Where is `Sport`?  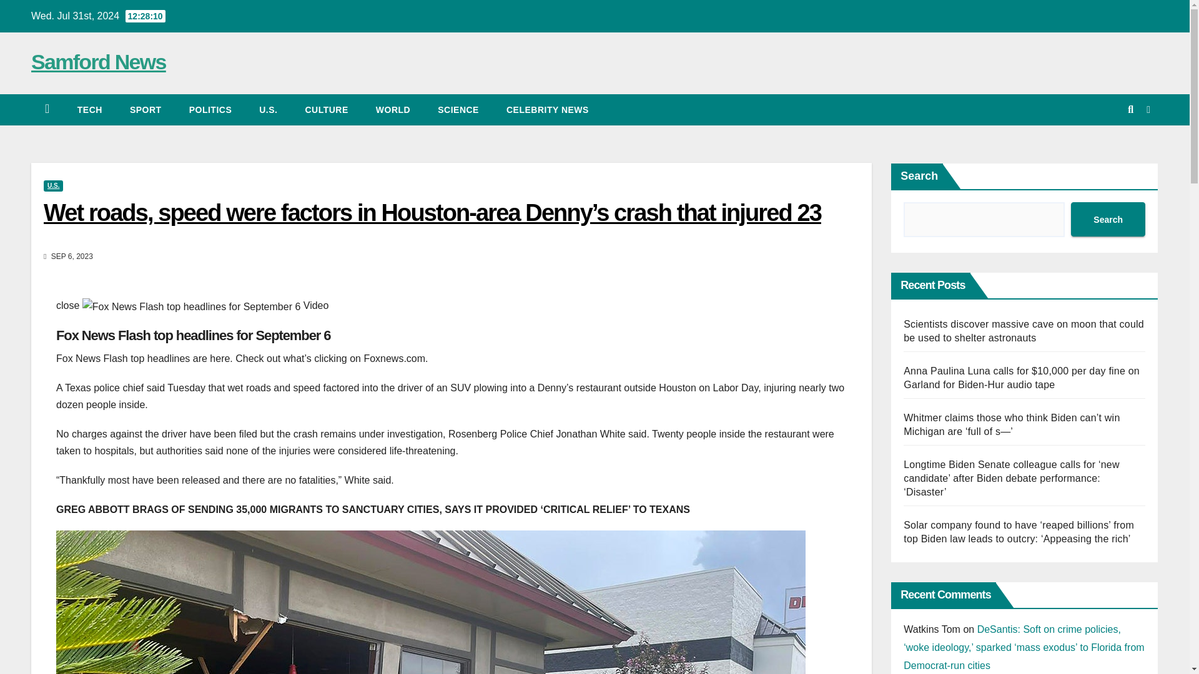 Sport is located at coordinates (146, 110).